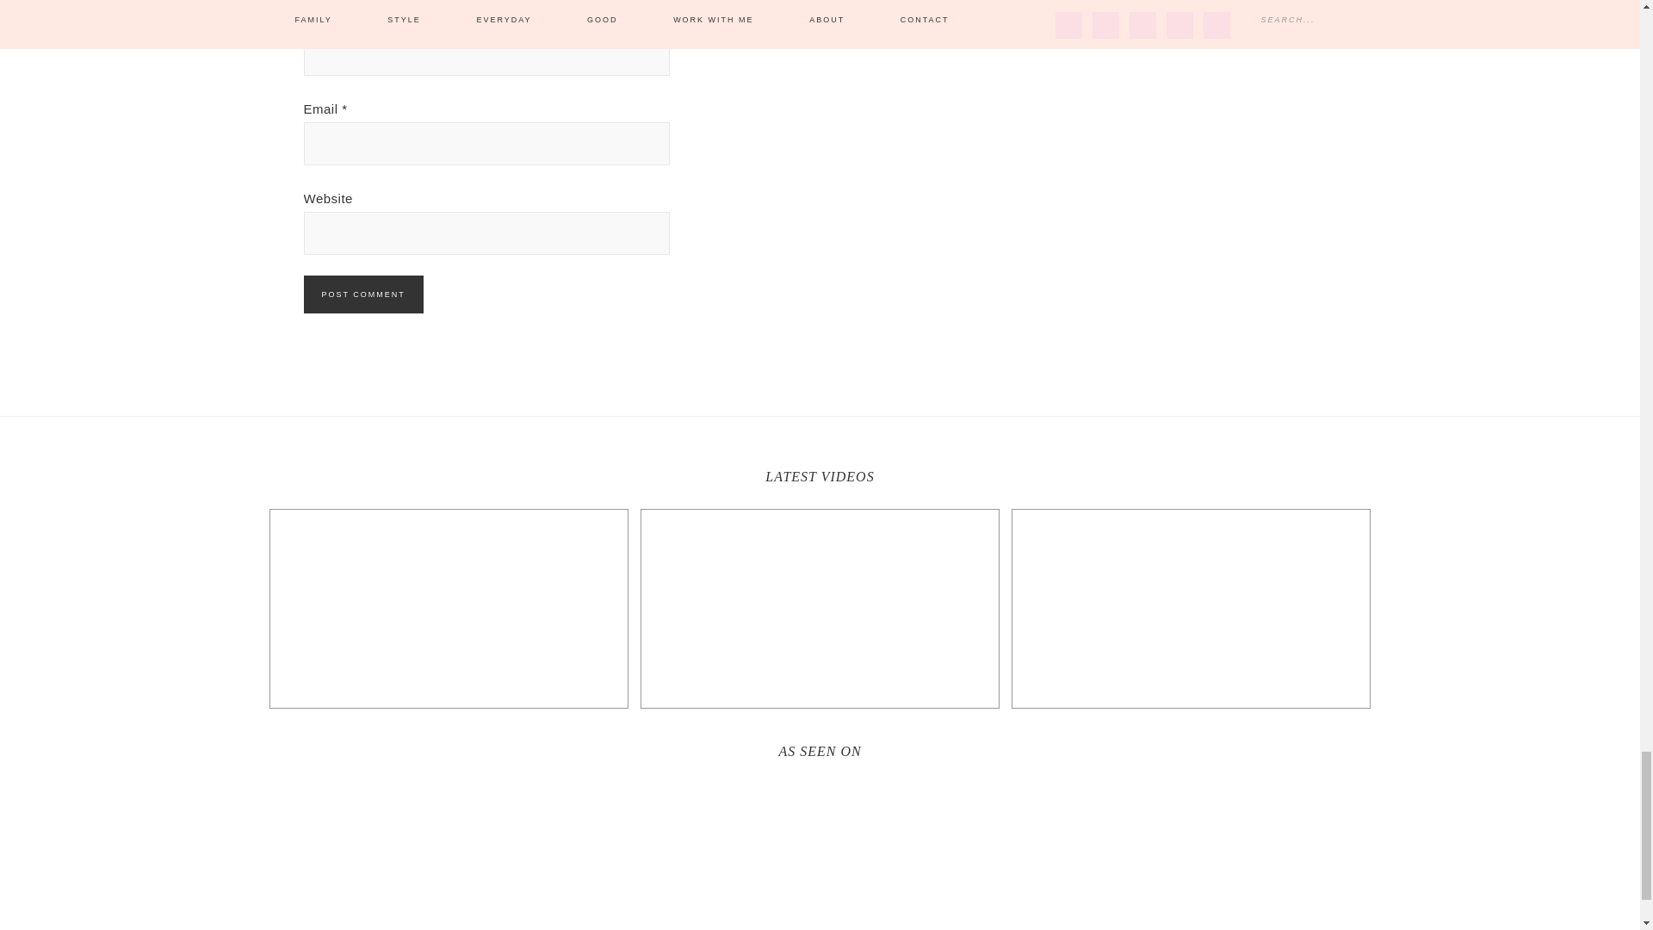 This screenshot has height=930, width=1653. Describe the element at coordinates (448, 608) in the screenshot. I see `Add the Joy of Sparkle to the Holidays with Sam's Club` at that location.